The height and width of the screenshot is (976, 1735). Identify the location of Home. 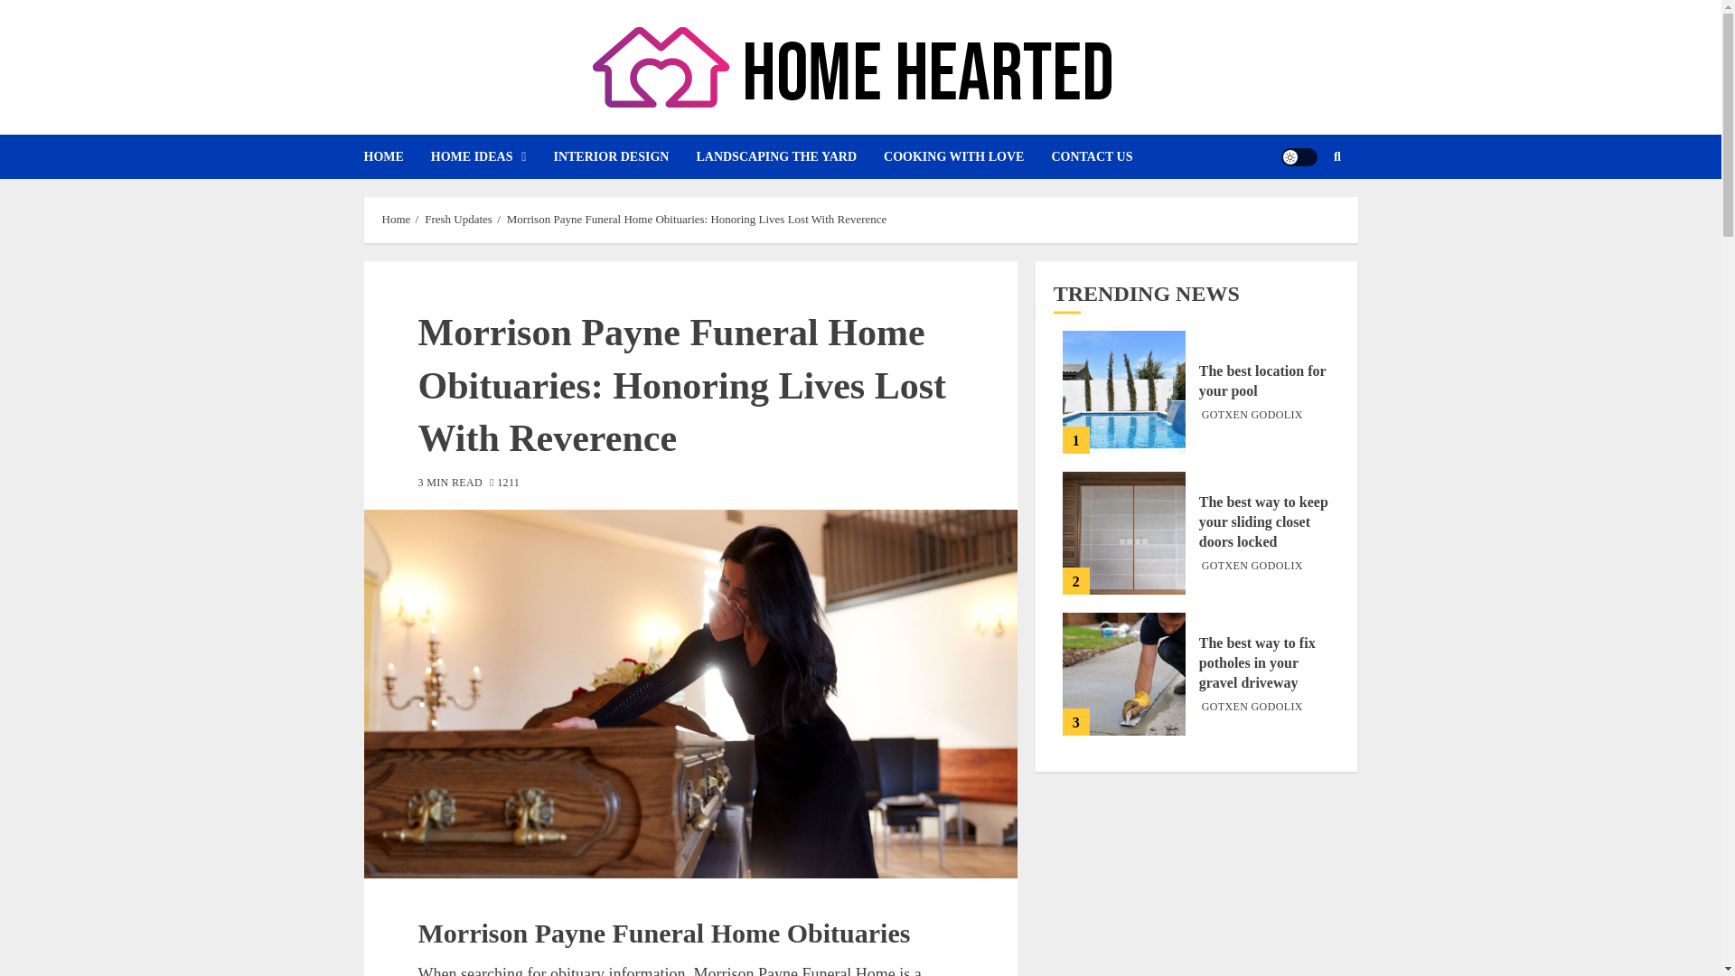
(396, 219).